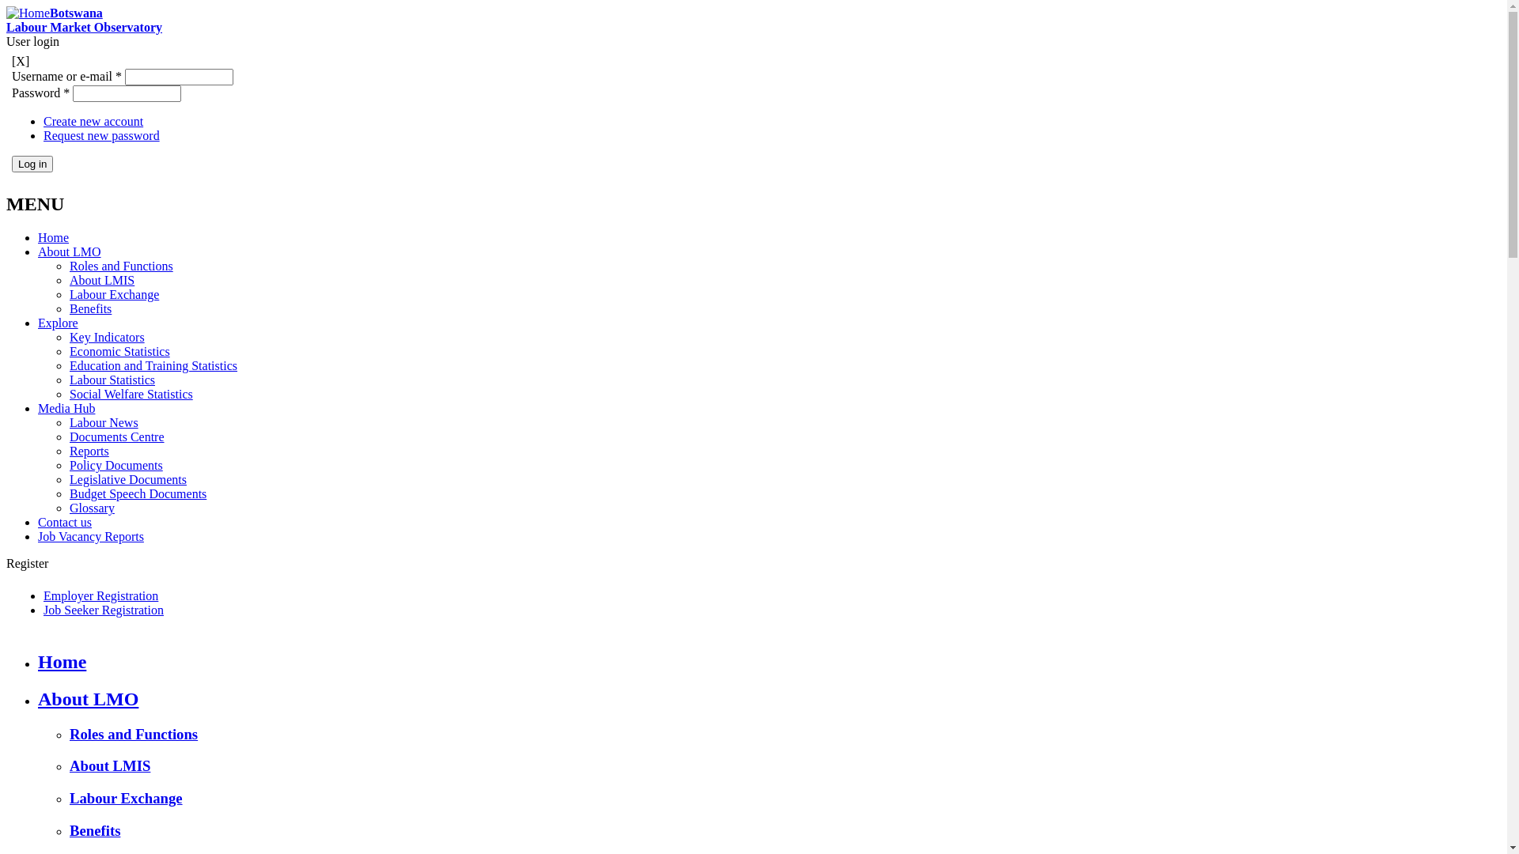 This screenshot has width=1519, height=854. What do you see at coordinates (134, 734) in the screenshot?
I see `Roles and Functions` at bounding box center [134, 734].